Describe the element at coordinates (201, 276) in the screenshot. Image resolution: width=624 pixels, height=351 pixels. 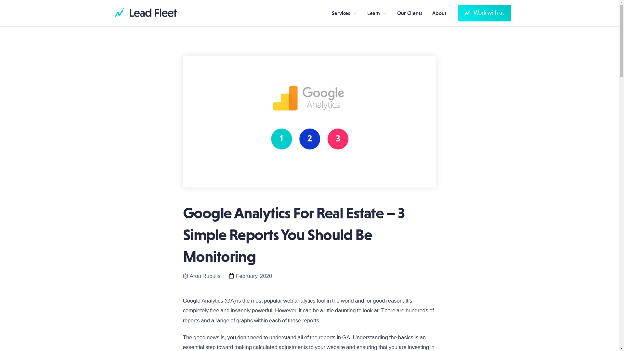
I see `Aron Rubulis` at that location.